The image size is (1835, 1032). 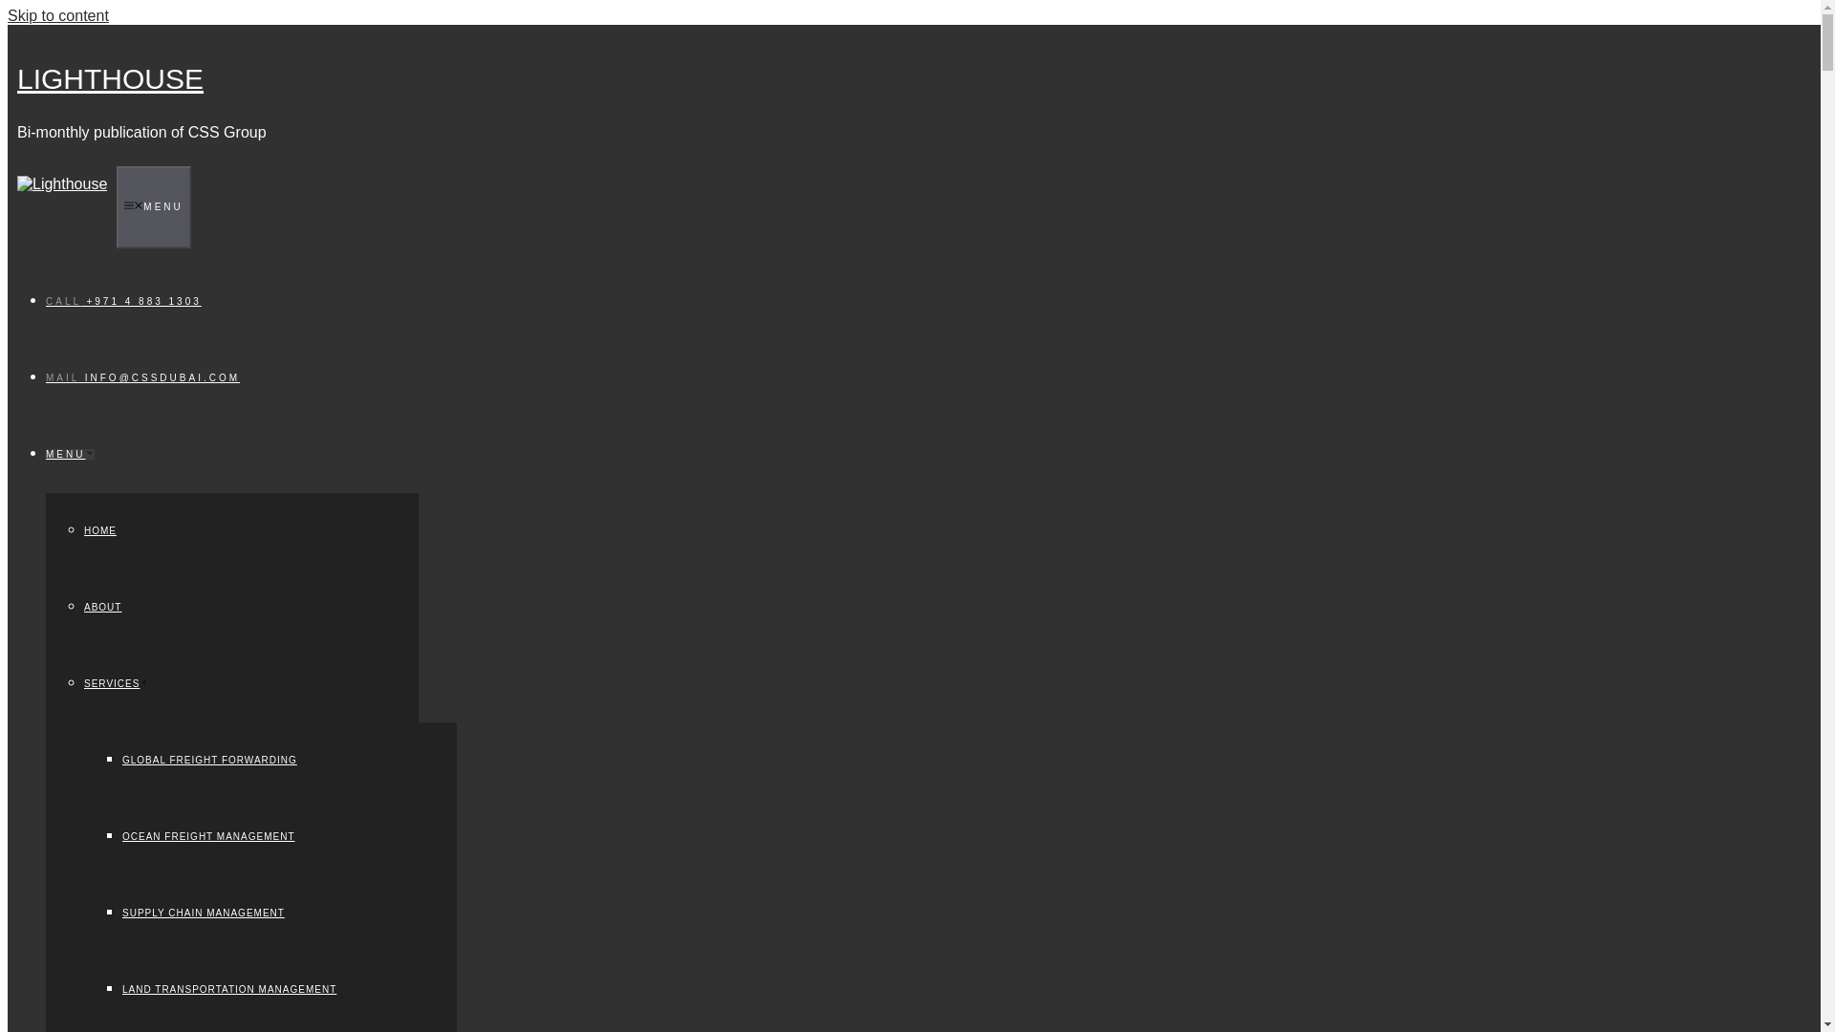 What do you see at coordinates (117, 683) in the screenshot?
I see `SERVICES` at bounding box center [117, 683].